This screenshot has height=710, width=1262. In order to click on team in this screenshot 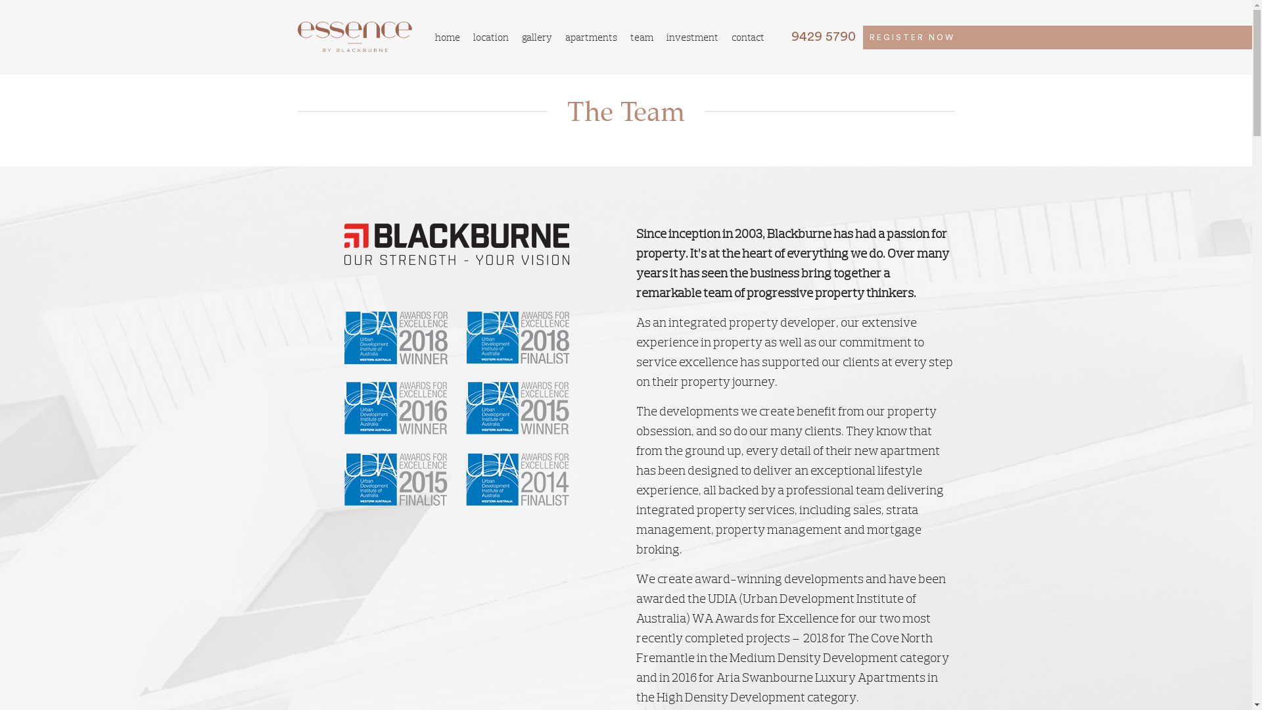, I will do `click(642, 37)`.